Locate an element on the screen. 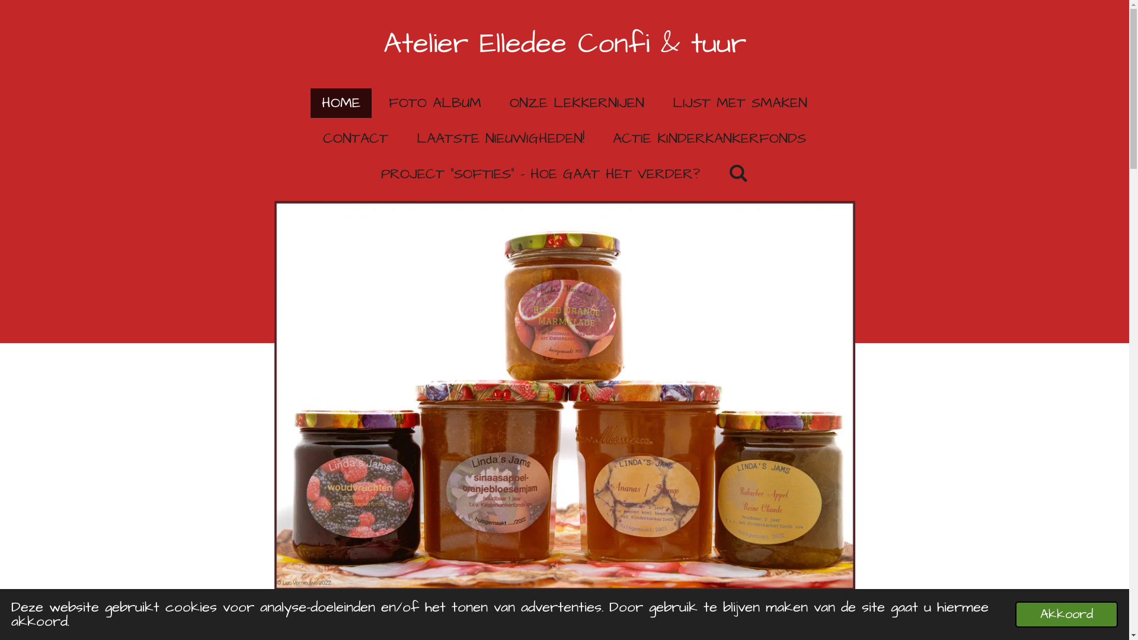 The width and height of the screenshot is (1138, 640). ONZE LEKKERNIJEN is located at coordinates (577, 103).